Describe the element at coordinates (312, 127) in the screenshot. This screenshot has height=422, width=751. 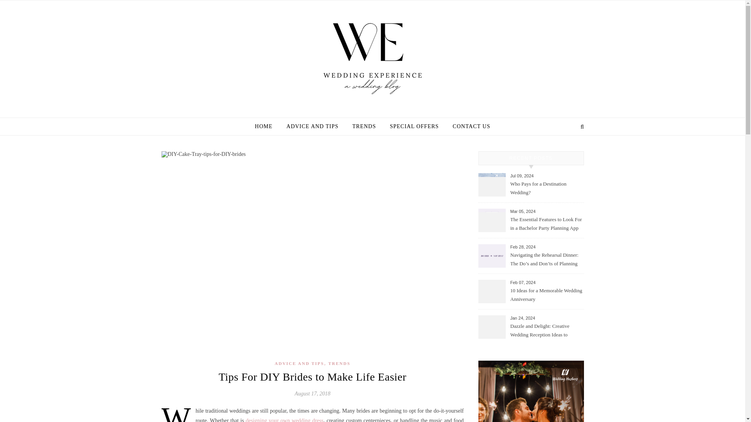
I see `ADVICE AND TIPS` at that location.